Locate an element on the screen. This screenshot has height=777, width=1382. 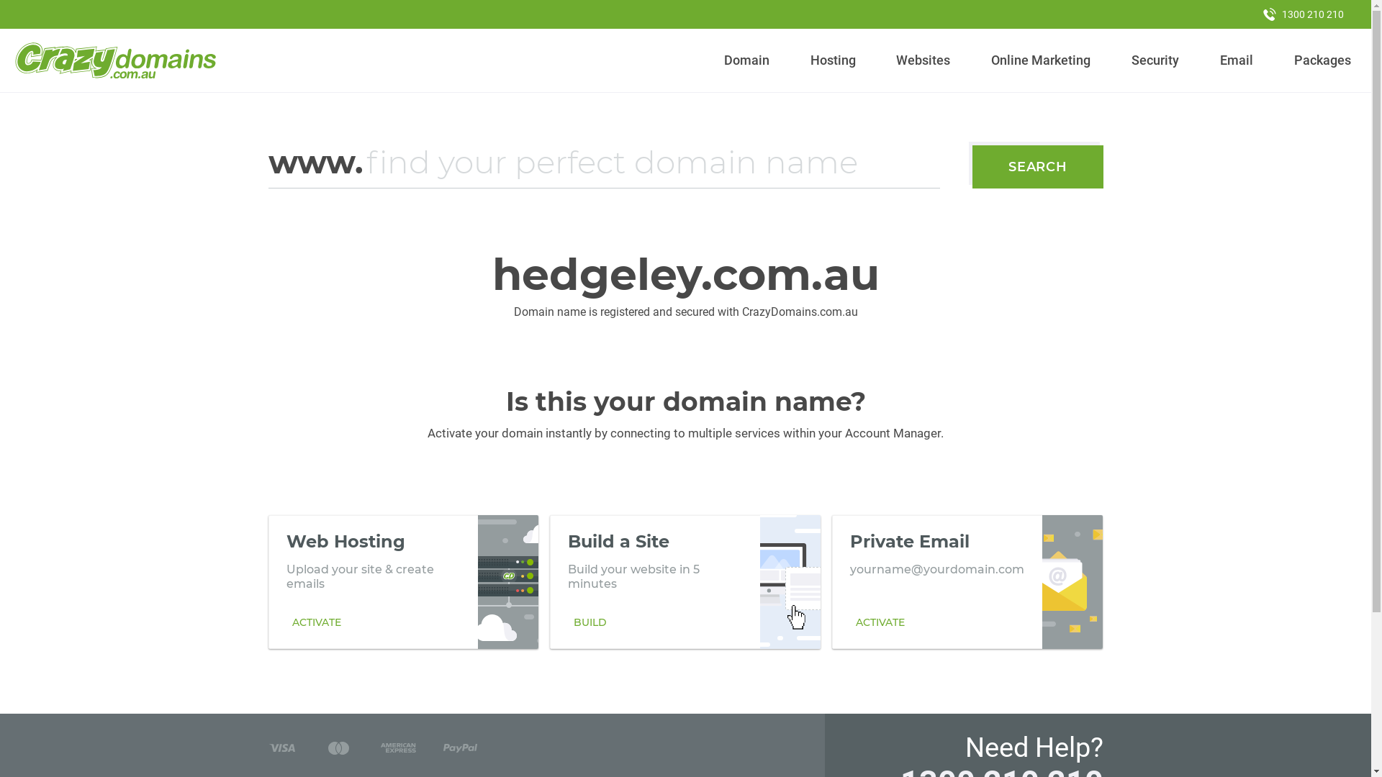
Domain is located at coordinates (747, 60).